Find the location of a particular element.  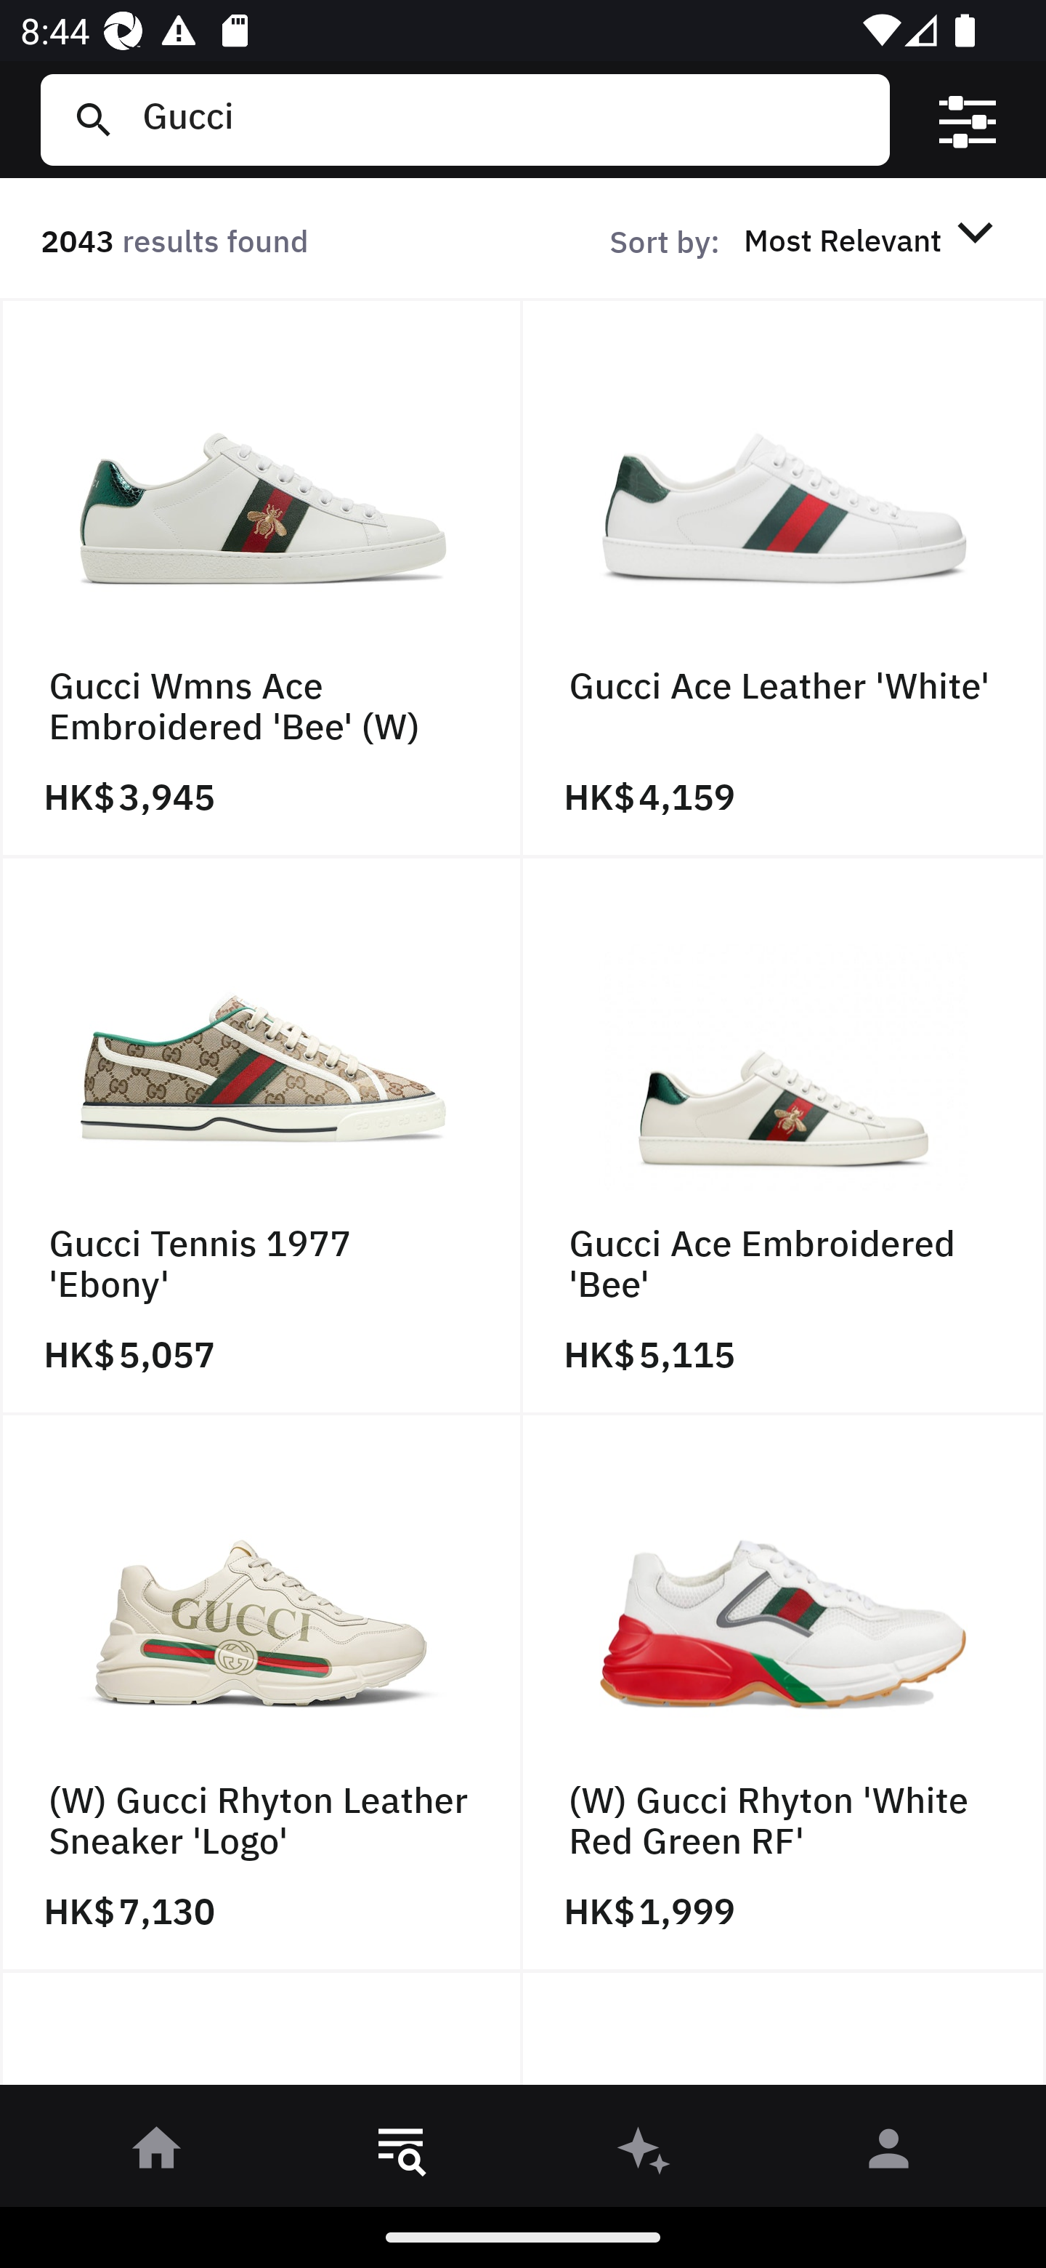

󱎸 is located at coordinates (401, 2153).